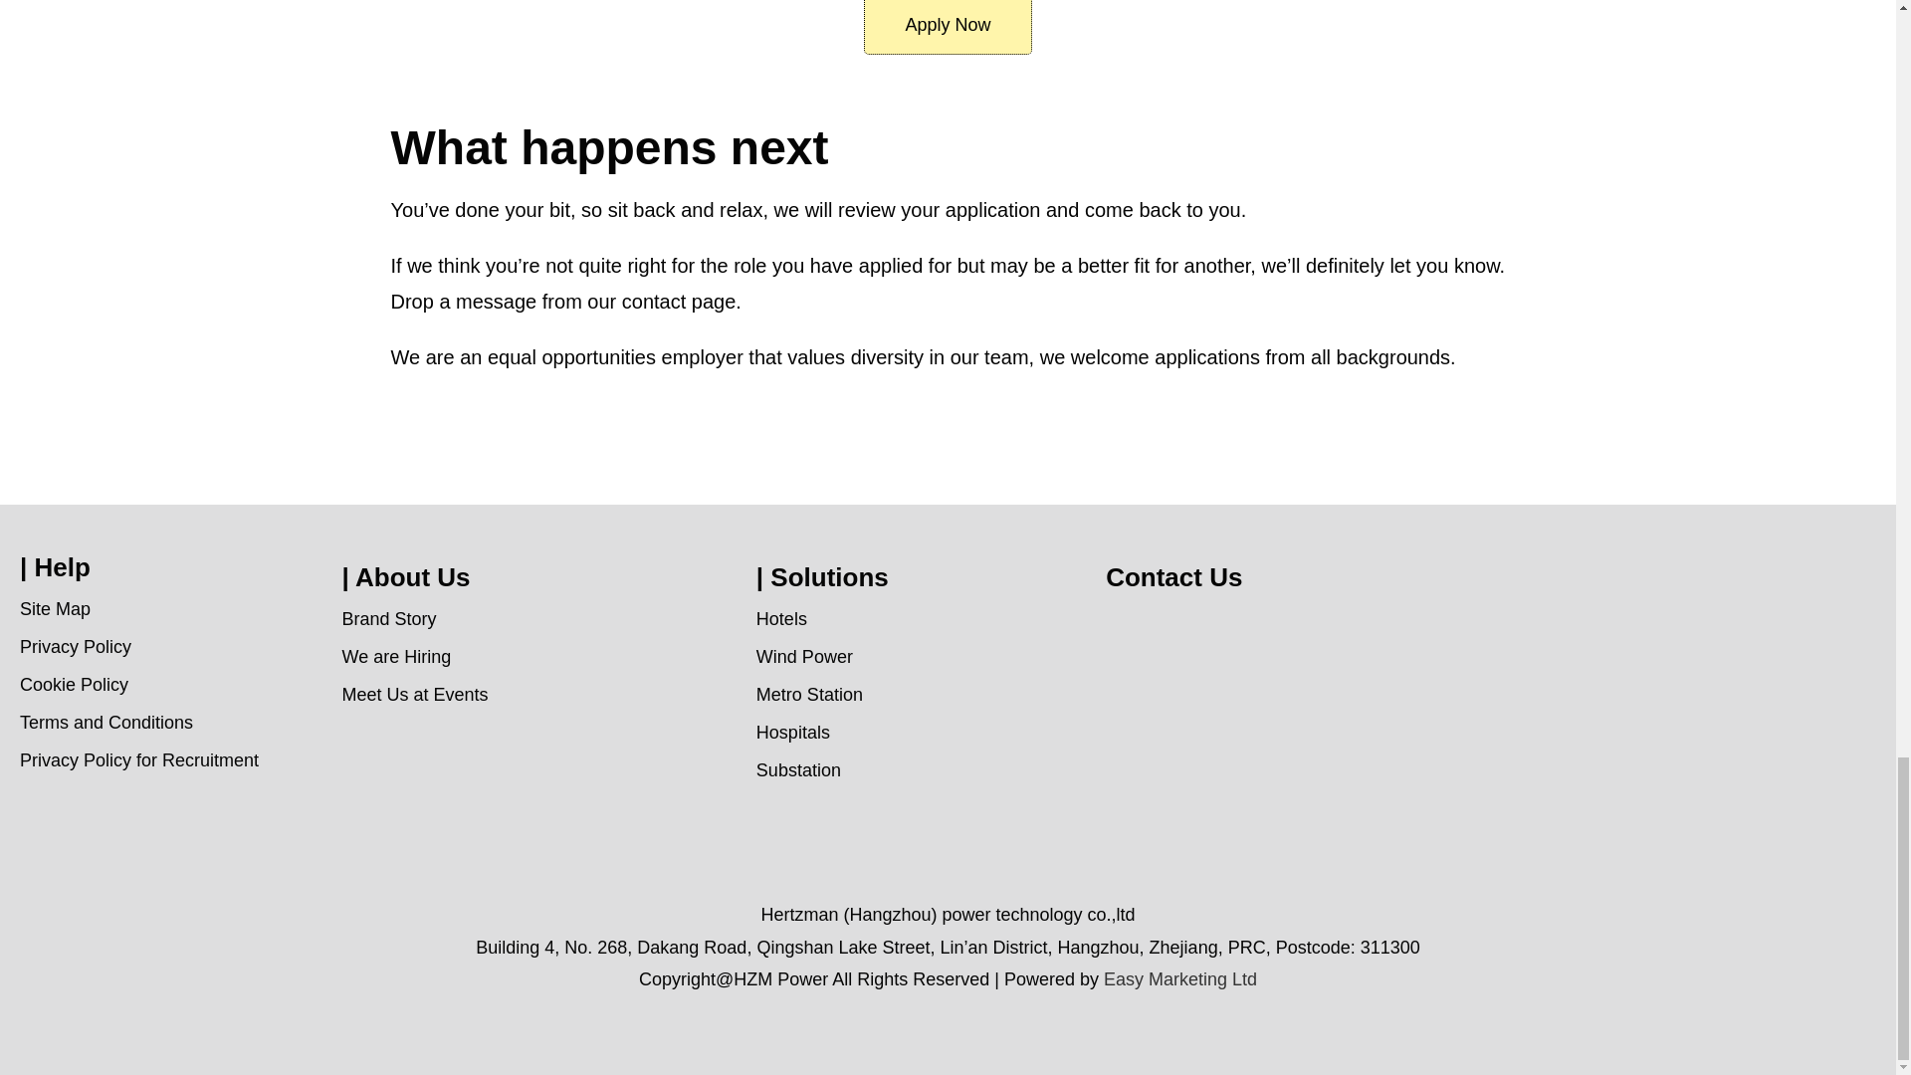 This screenshot has width=1911, height=1075. I want to click on Cookie Policy, so click(74, 685).